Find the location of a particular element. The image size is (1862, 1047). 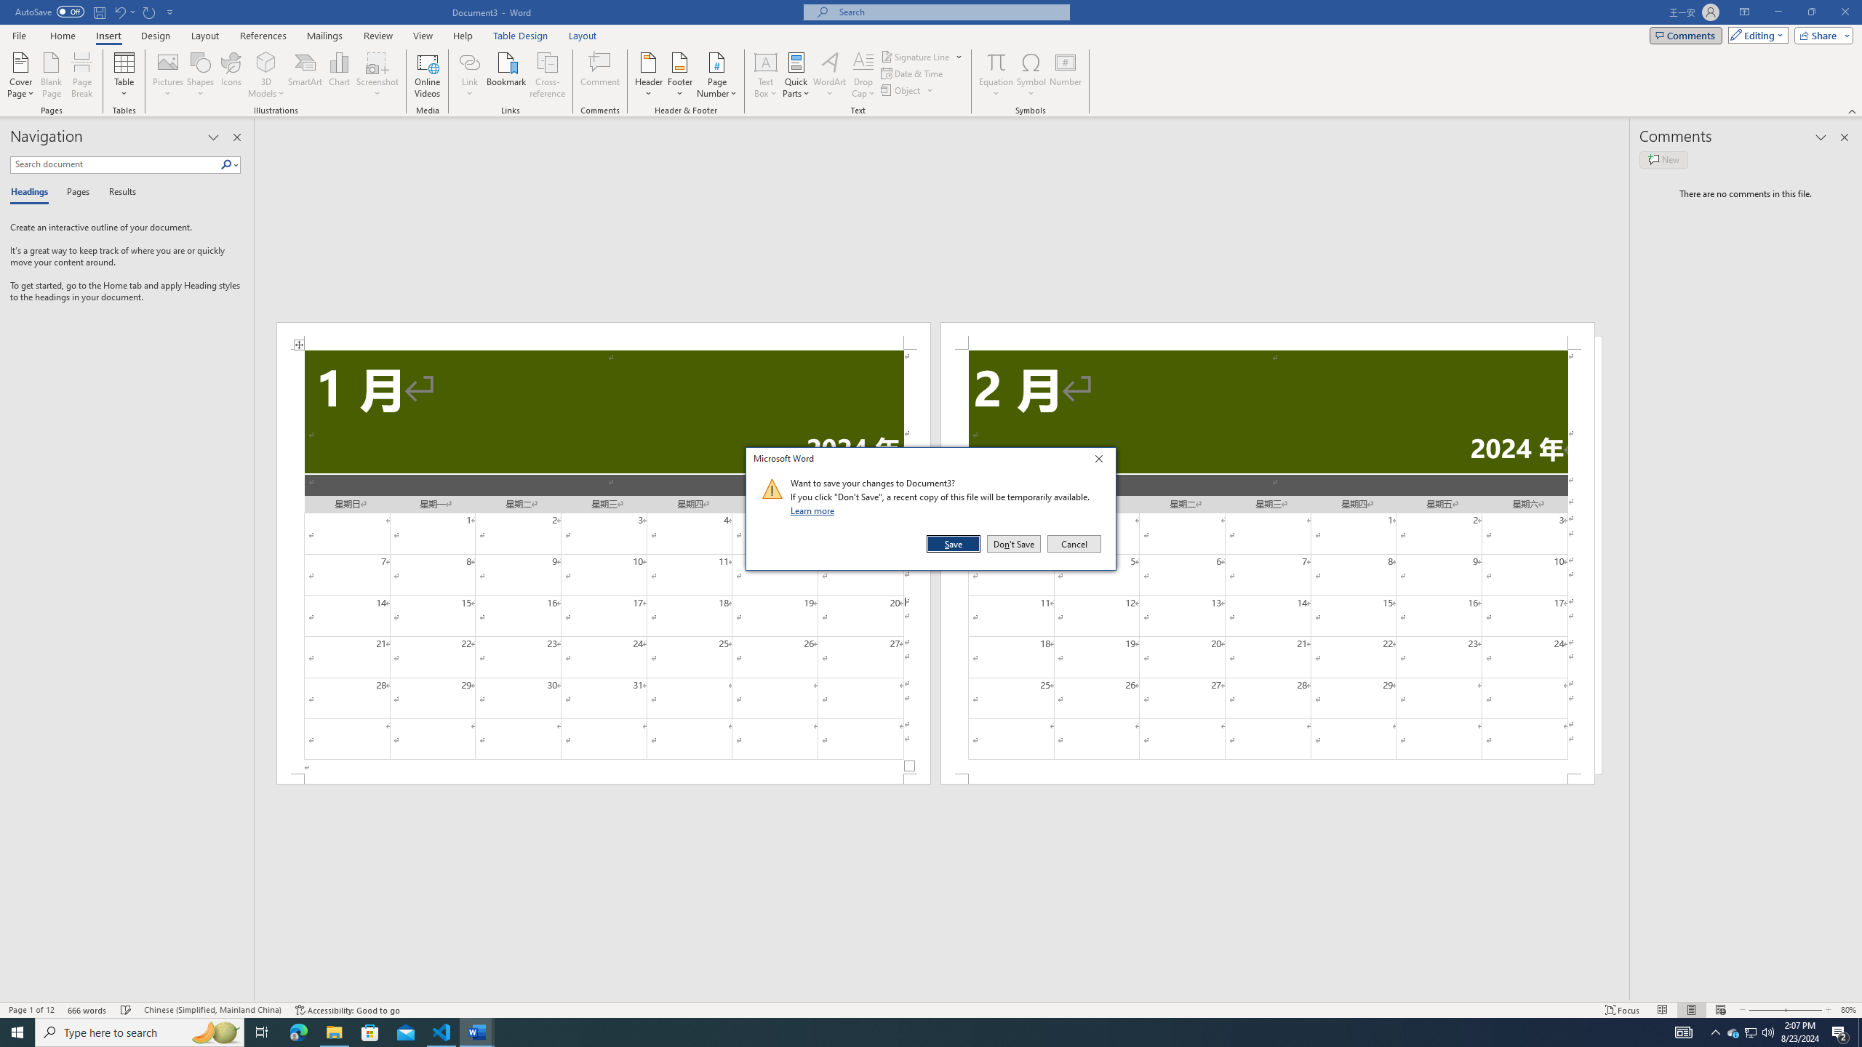

WordArt is located at coordinates (829, 75).